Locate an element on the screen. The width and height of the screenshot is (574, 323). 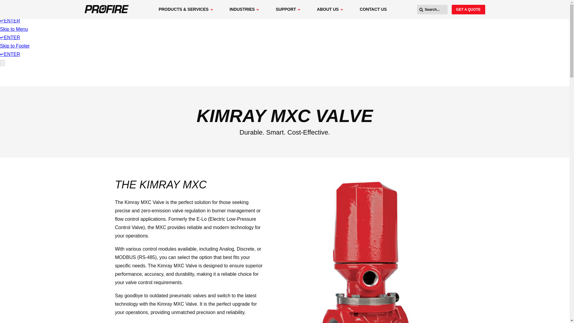
Search is located at coordinates (468, 10).